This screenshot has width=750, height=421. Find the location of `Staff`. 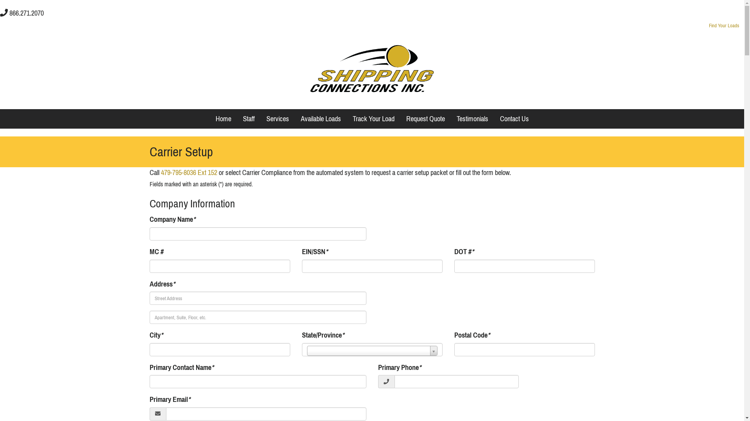

Staff is located at coordinates (248, 119).